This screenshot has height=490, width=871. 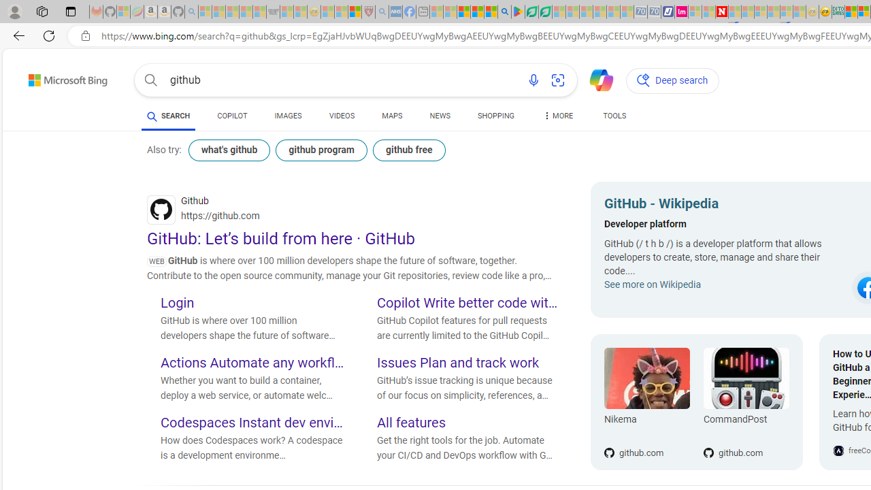 I want to click on TOOLS, so click(x=615, y=116).